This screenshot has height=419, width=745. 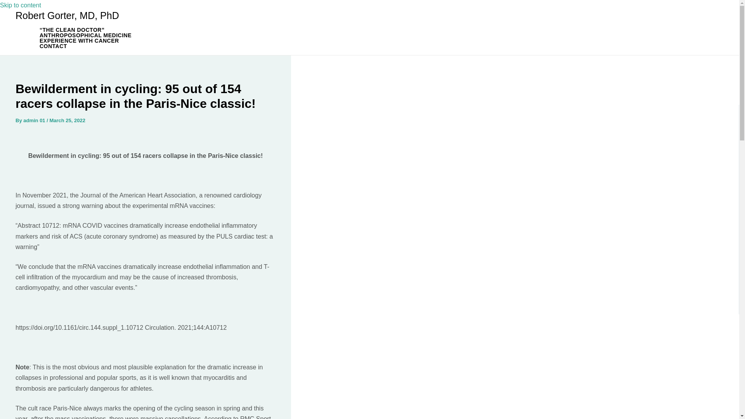 I want to click on View all posts by admin 01, so click(x=35, y=120).